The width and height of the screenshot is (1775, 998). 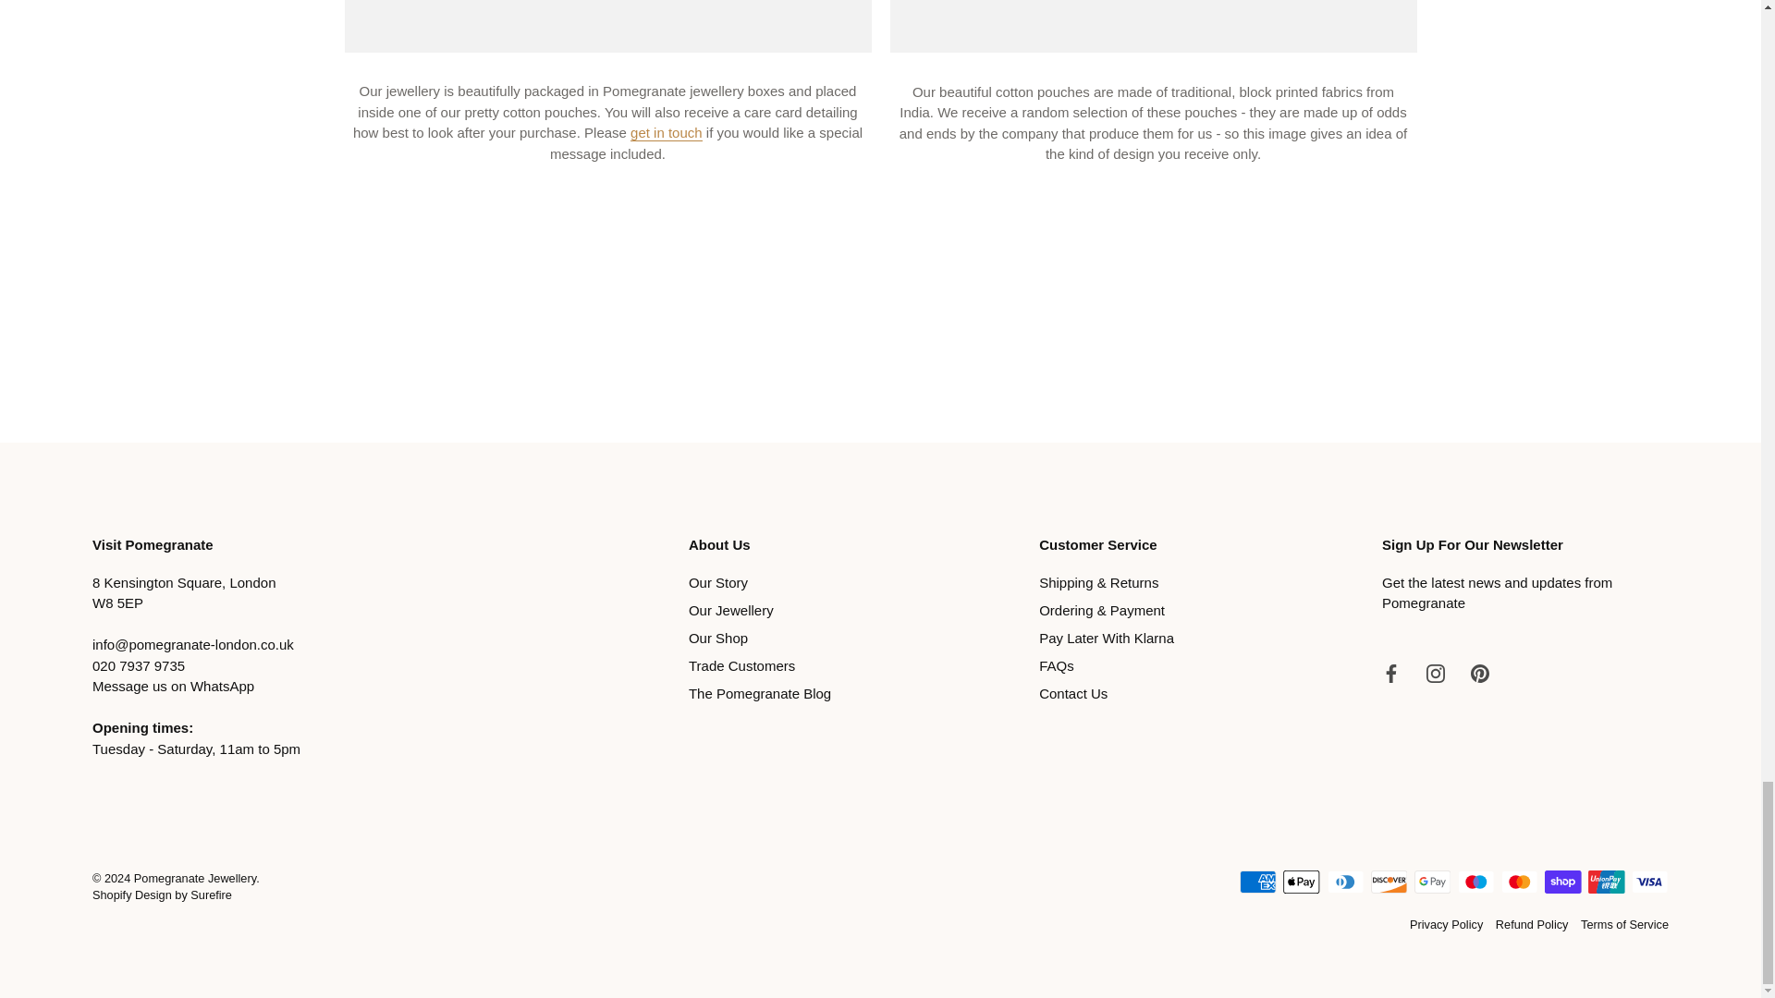 What do you see at coordinates (1346, 882) in the screenshot?
I see `Diners Club` at bounding box center [1346, 882].